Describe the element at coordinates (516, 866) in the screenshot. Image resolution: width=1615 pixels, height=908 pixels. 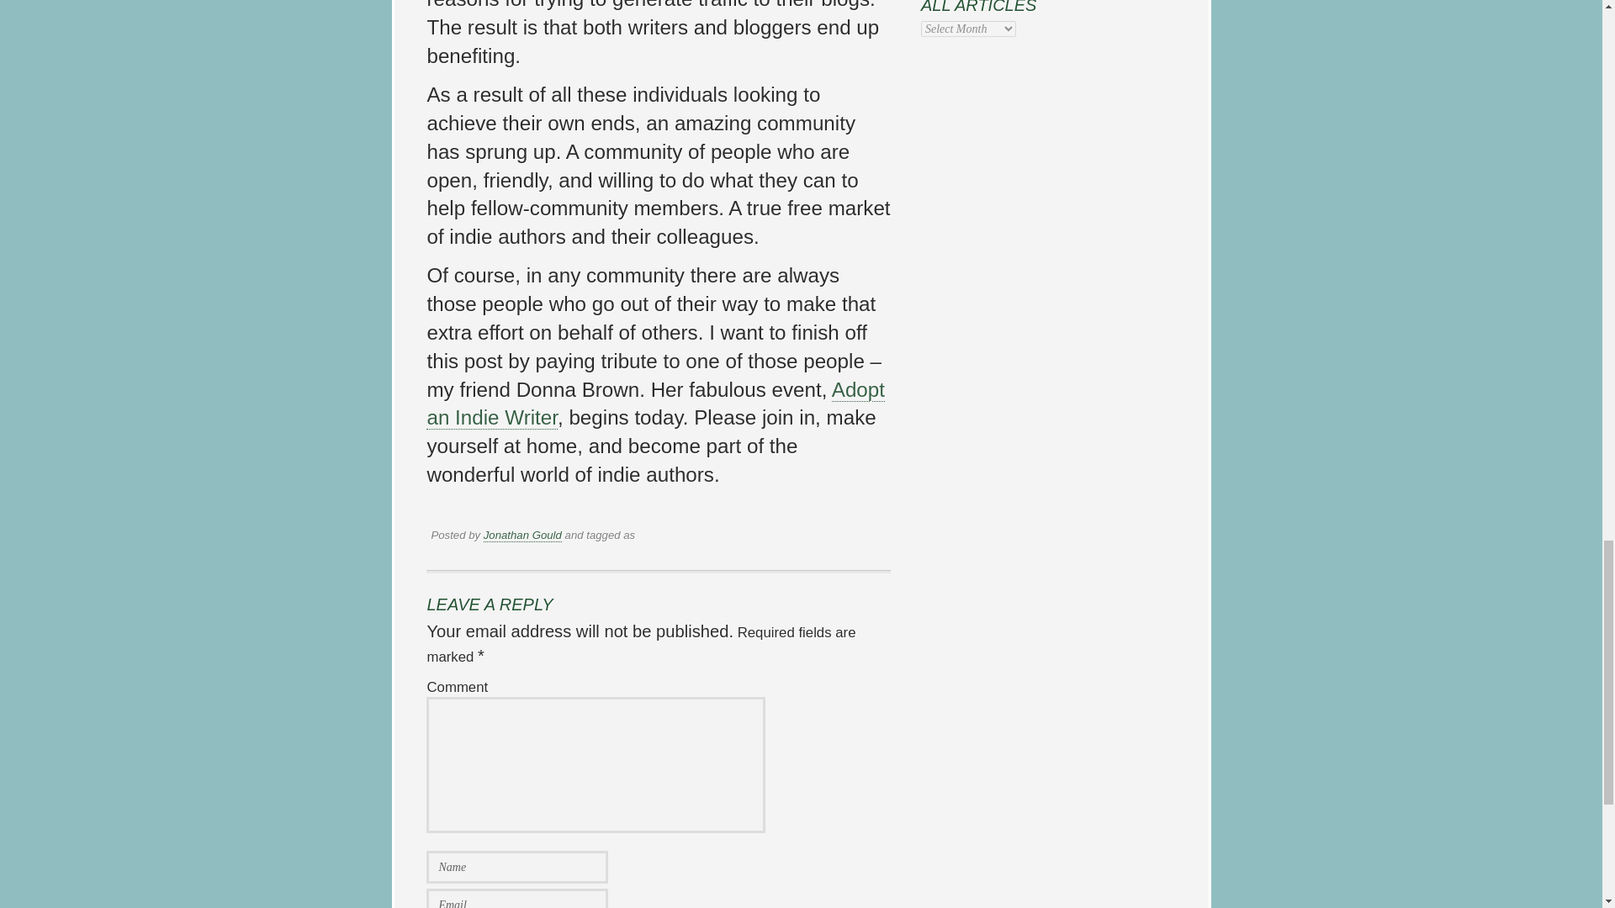
I see `Name` at that location.